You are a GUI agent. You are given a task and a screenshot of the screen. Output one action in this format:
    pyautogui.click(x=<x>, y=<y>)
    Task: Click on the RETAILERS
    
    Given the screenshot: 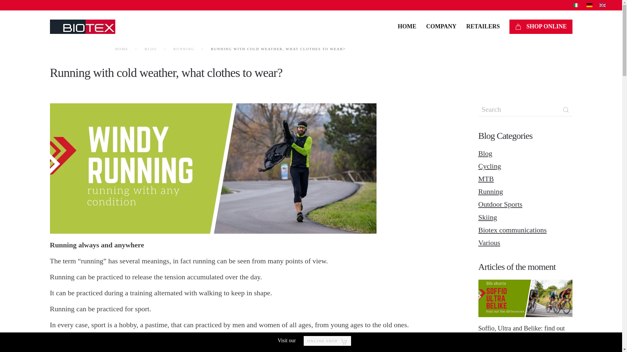 What is the action you would take?
    pyautogui.click(x=483, y=27)
    